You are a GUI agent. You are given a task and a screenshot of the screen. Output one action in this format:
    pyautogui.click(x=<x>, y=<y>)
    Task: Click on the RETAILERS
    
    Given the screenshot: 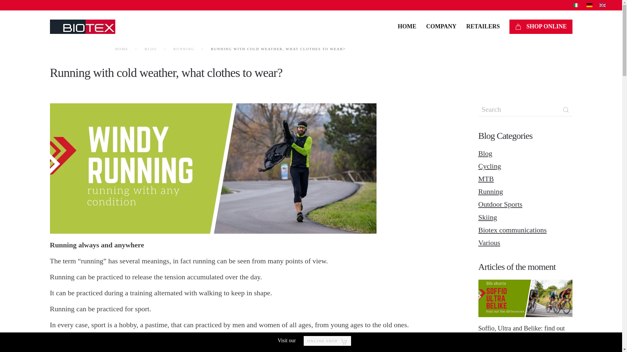 What is the action you would take?
    pyautogui.click(x=483, y=27)
    